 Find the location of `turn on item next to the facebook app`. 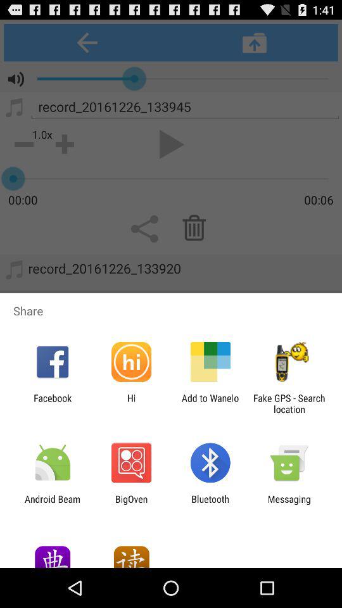

turn on item next to the facebook app is located at coordinates (131, 403).